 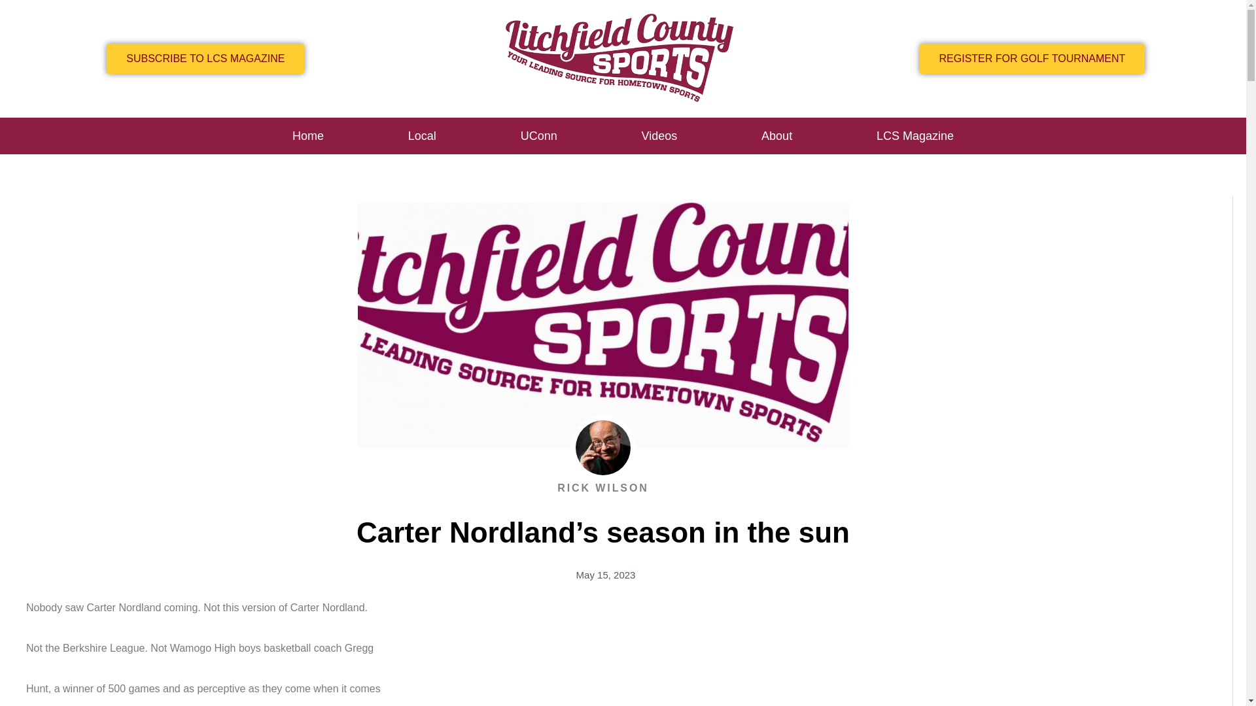 What do you see at coordinates (538, 136) in the screenshot?
I see `UConn` at bounding box center [538, 136].